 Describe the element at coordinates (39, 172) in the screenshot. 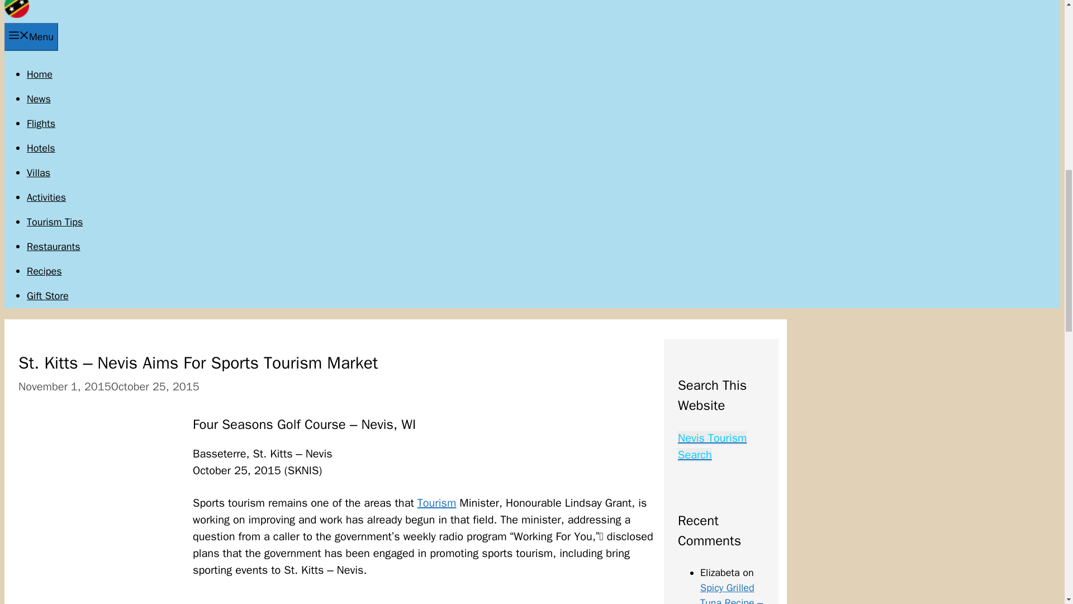

I see `Villas` at that location.